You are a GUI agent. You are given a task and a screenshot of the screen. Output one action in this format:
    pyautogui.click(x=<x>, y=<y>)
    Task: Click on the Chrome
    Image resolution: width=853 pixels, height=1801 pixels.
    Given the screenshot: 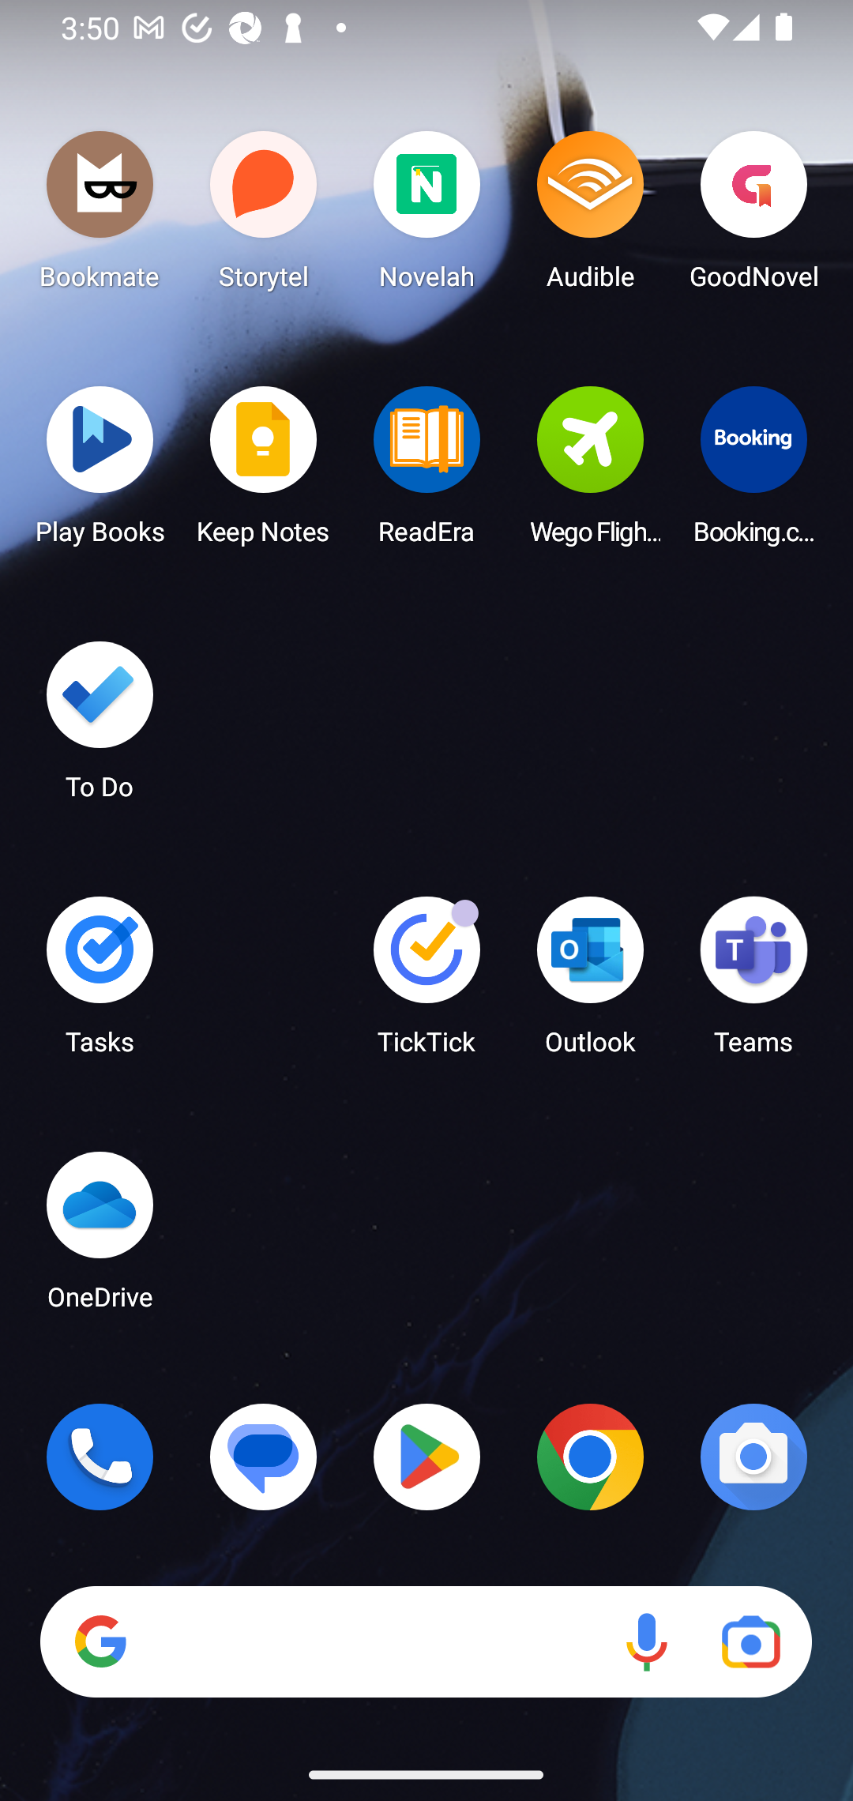 What is the action you would take?
    pyautogui.click(x=590, y=1457)
    